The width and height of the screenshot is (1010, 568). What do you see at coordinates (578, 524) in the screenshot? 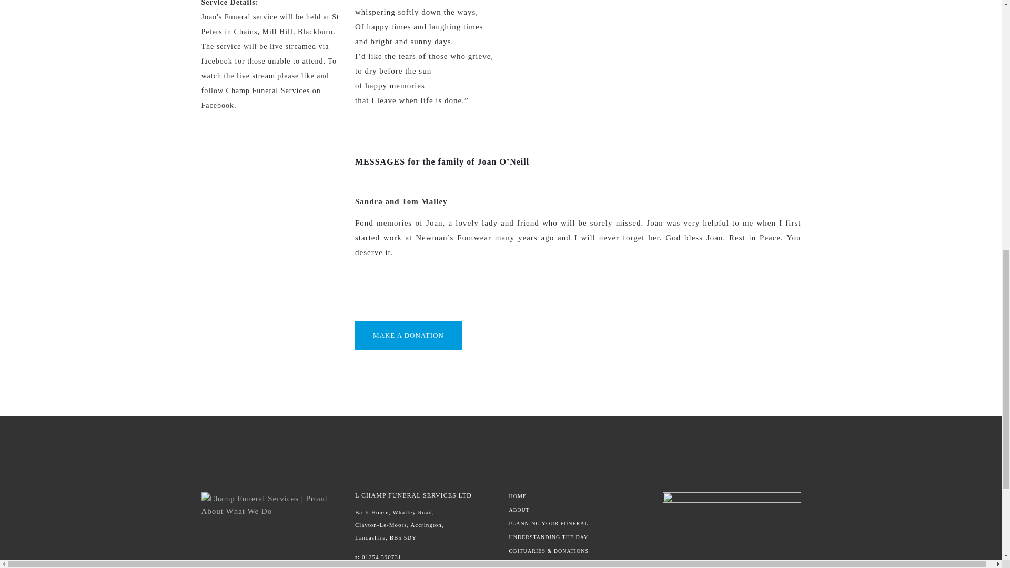
I see `PLANNING YOUR FUNERAL` at bounding box center [578, 524].